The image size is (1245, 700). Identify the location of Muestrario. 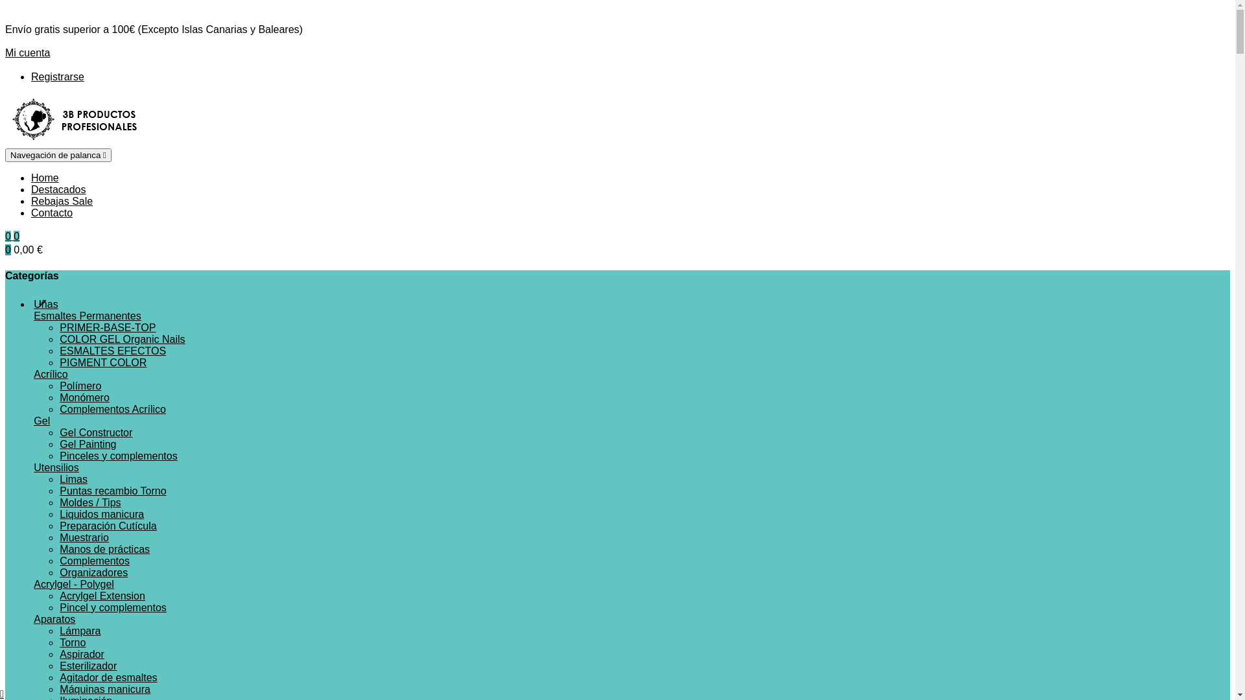
(84, 538).